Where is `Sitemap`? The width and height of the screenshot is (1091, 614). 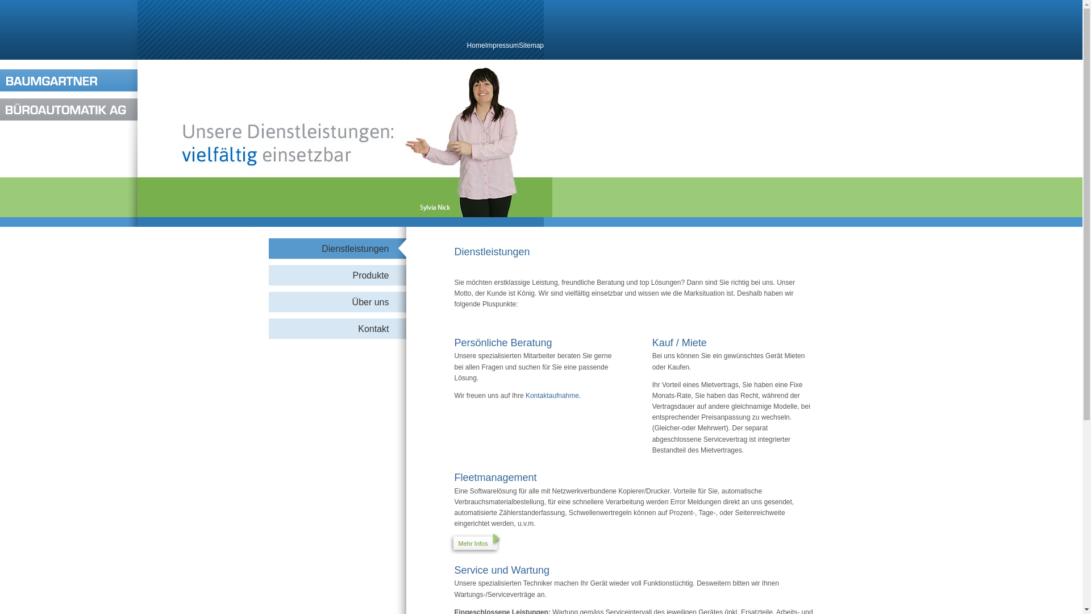
Sitemap is located at coordinates (531, 45).